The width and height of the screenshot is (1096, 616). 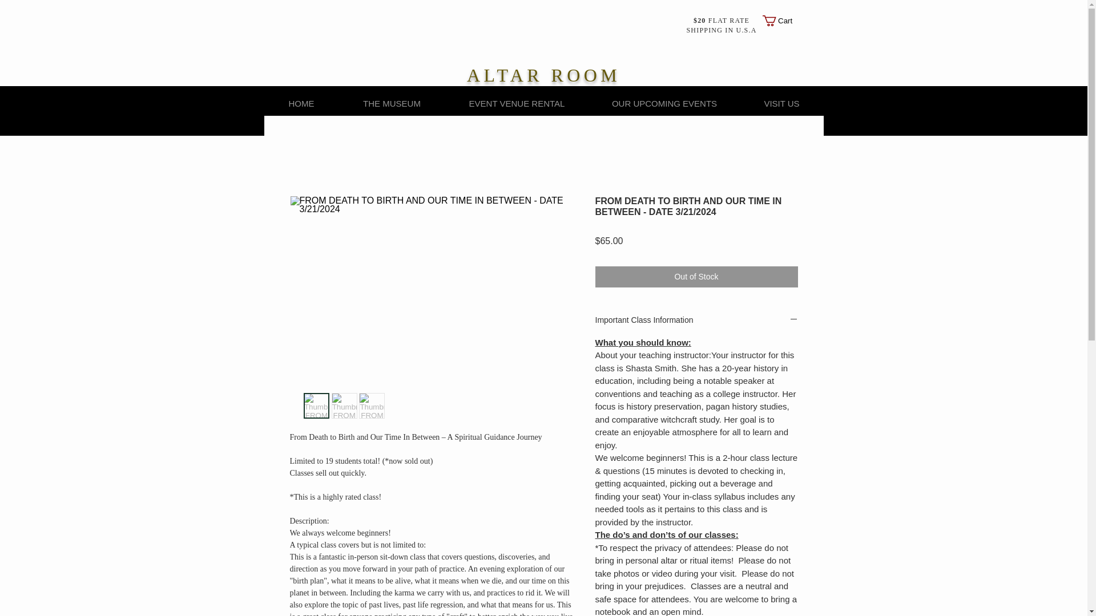 I want to click on Out of Stock, so click(x=696, y=277).